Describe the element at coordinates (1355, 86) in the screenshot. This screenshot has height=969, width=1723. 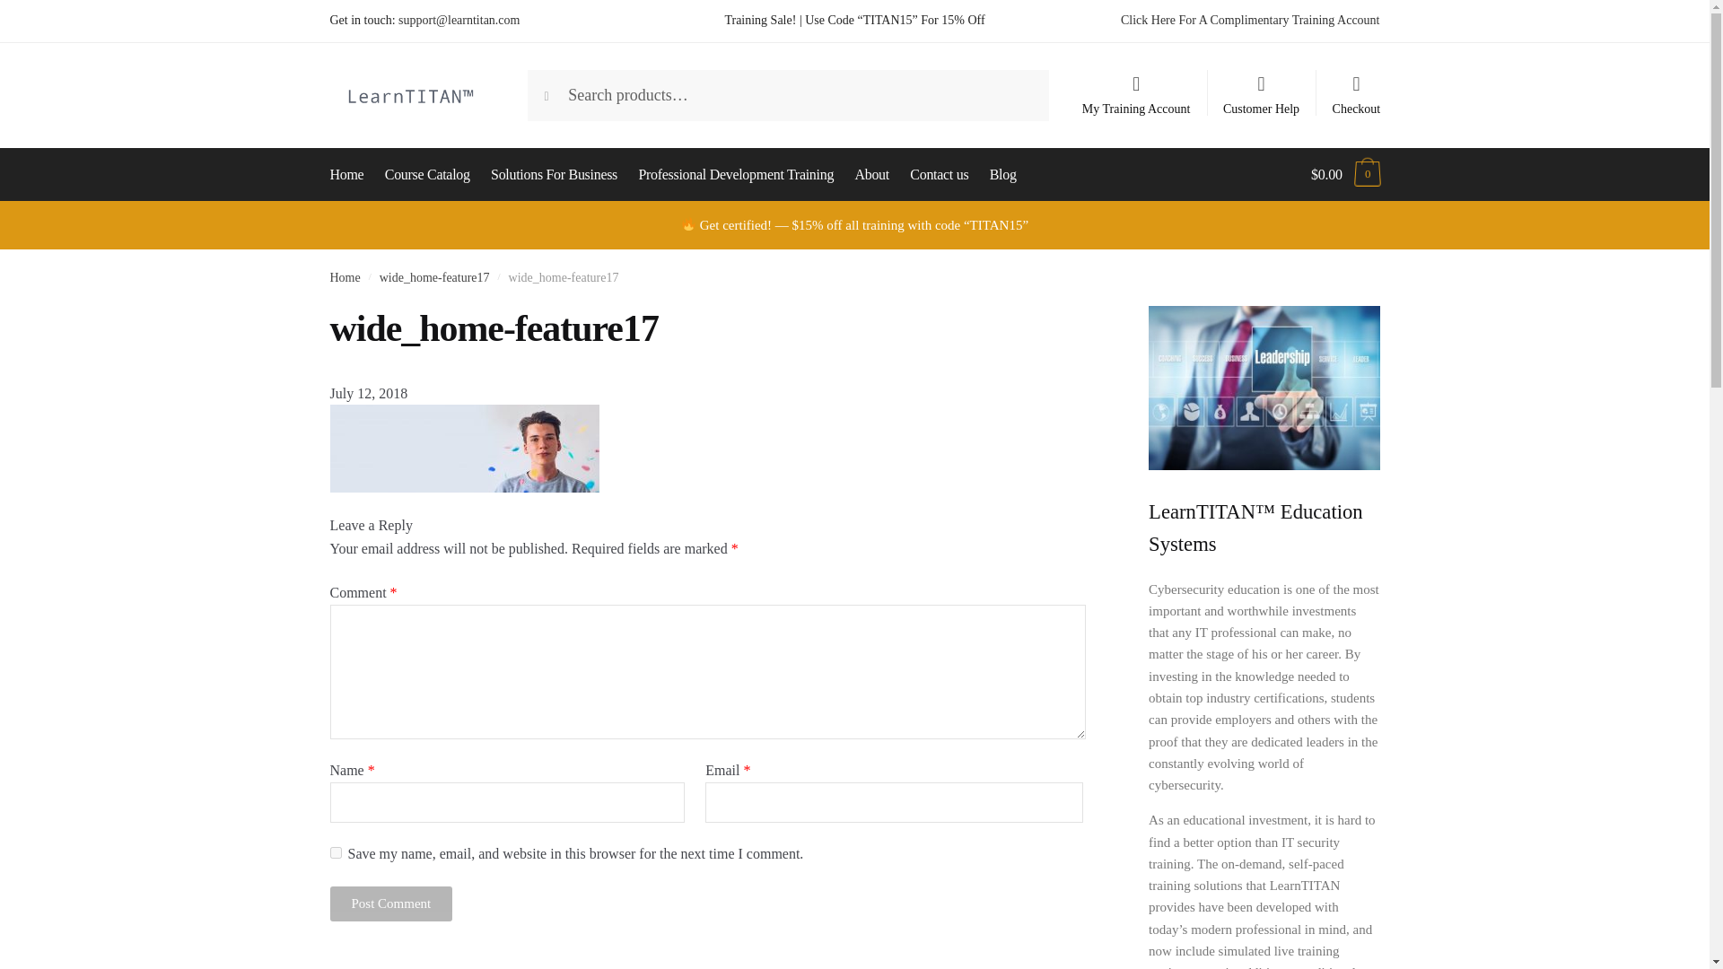
I see `Checkout` at that location.